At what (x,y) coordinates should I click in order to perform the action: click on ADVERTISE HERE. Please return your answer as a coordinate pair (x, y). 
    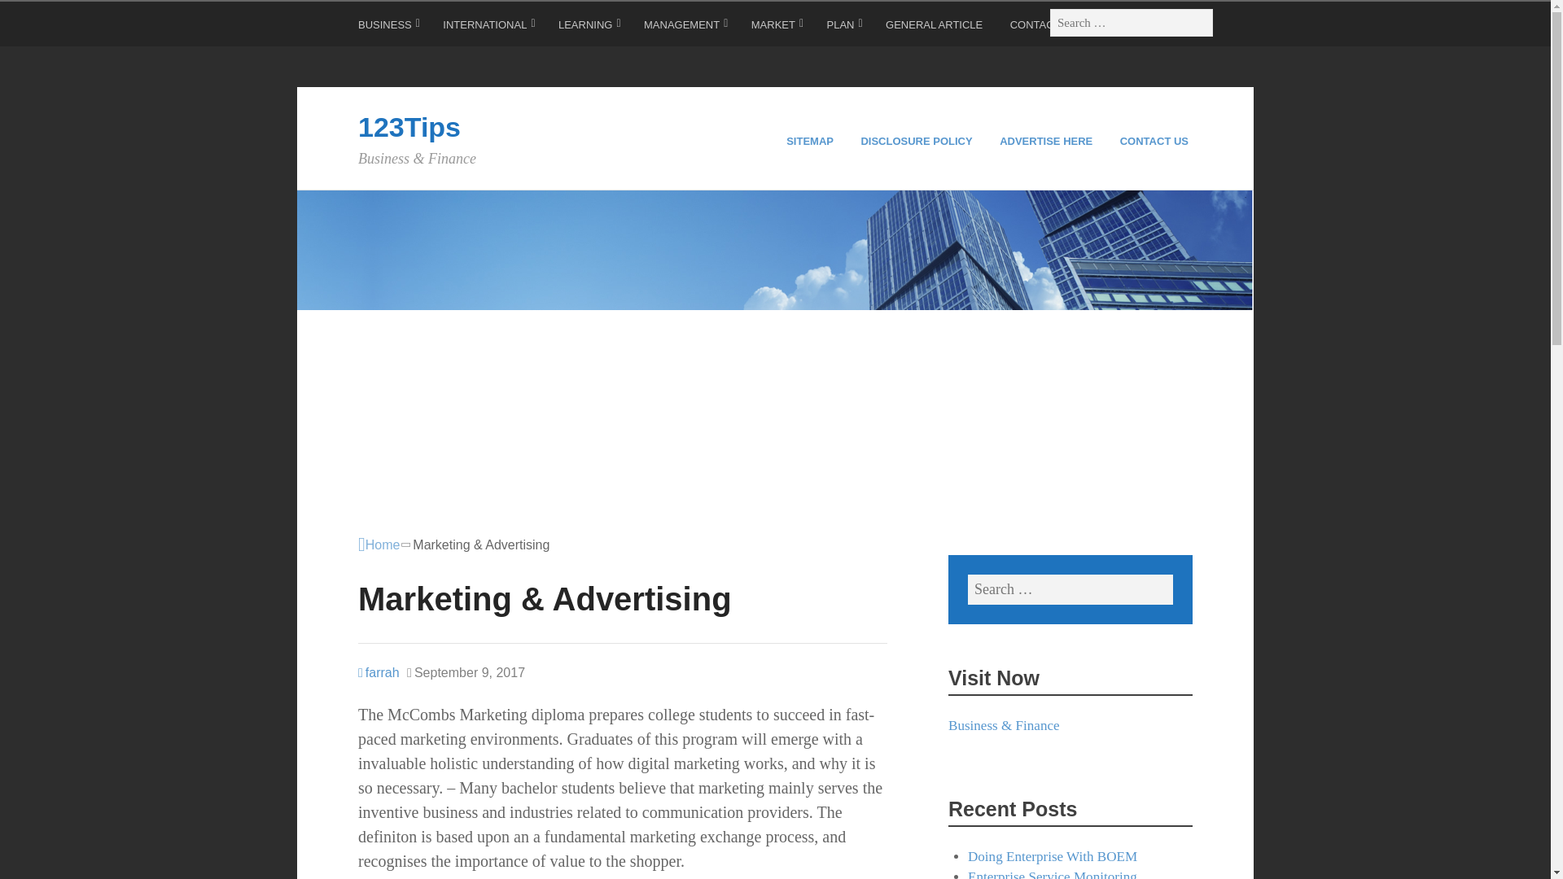
    Looking at the image, I should click on (1049, 142).